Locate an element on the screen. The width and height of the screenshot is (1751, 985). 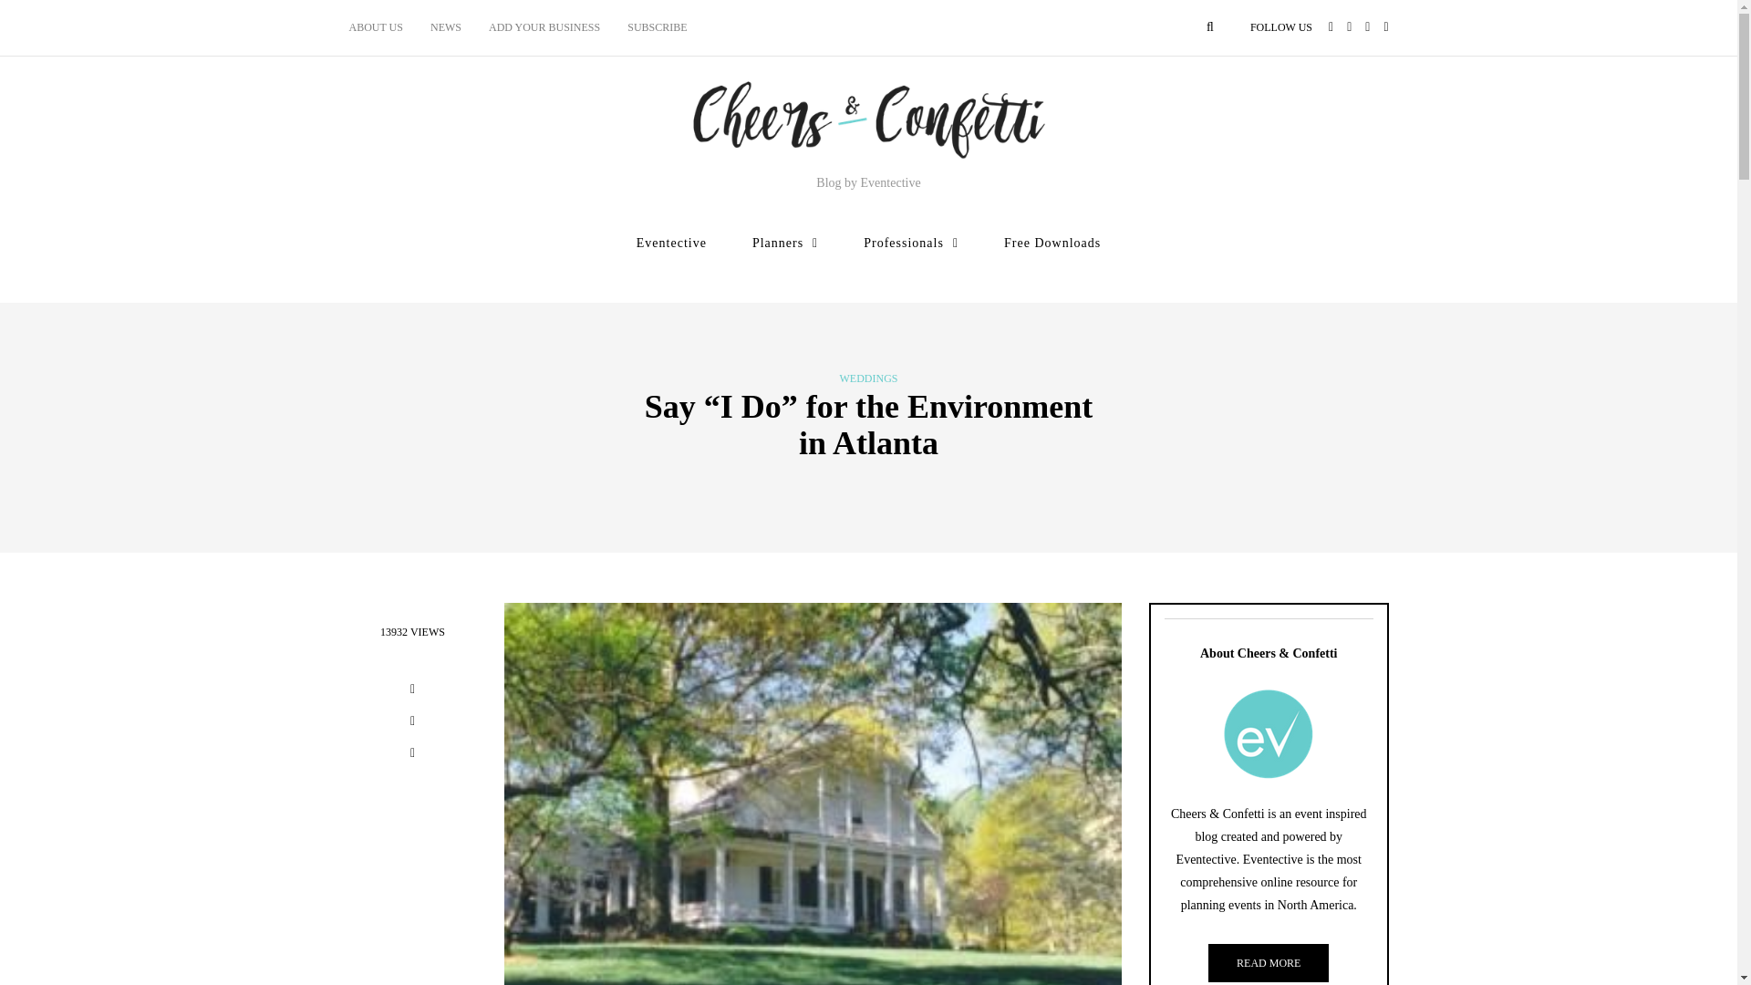
Eventective is located at coordinates (671, 243).